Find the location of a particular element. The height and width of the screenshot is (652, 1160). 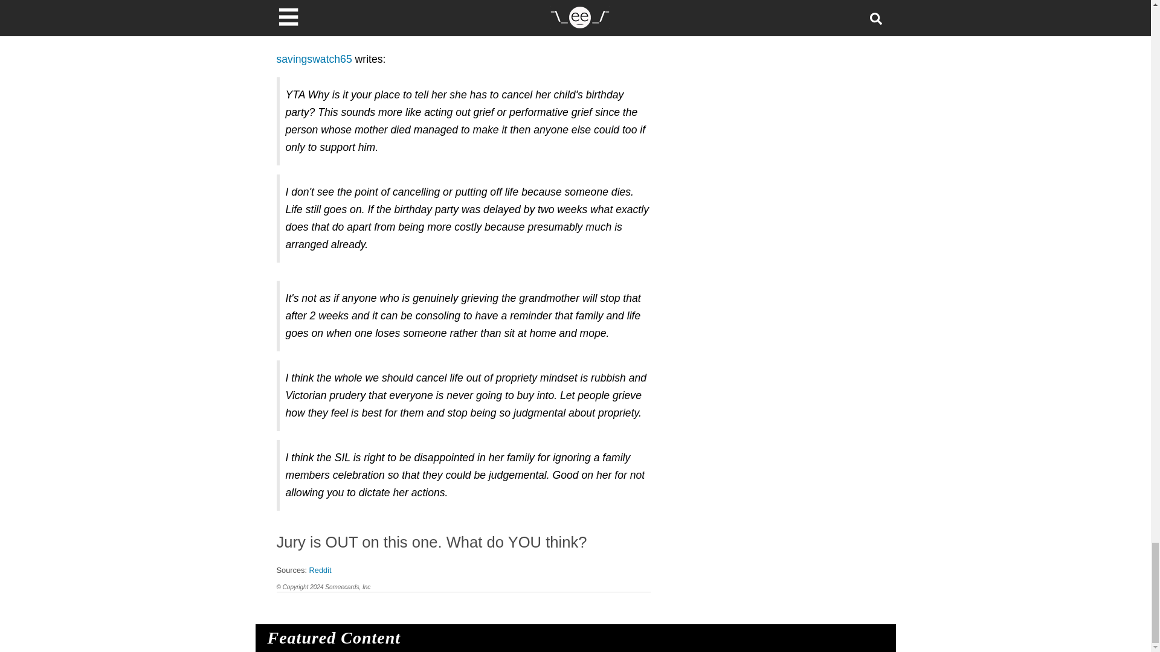

savingswatch65 is located at coordinates (314, 59).